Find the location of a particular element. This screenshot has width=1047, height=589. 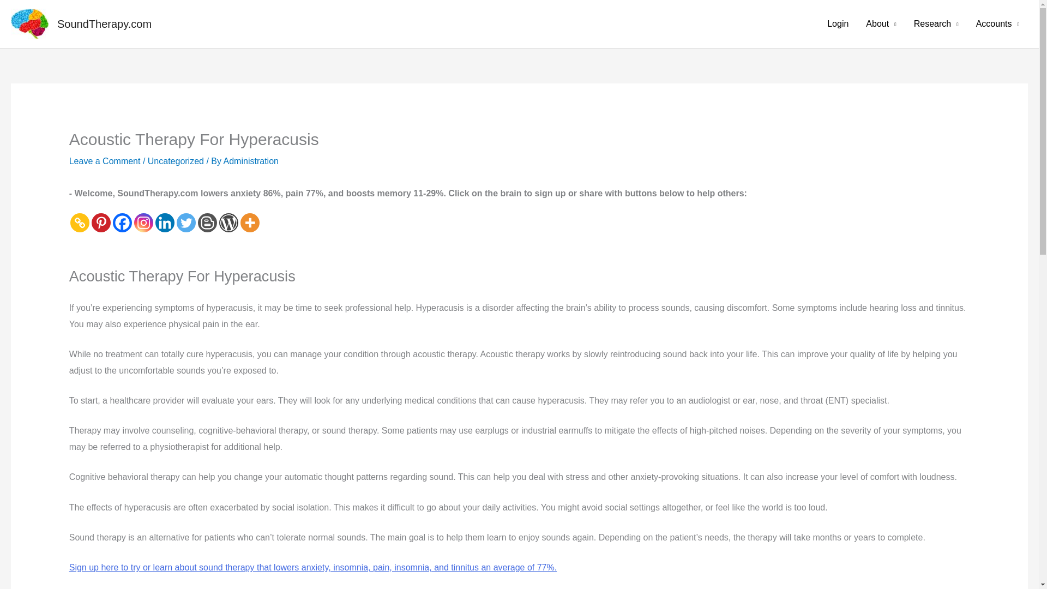

WordPress is located at coordinates (228, 223).